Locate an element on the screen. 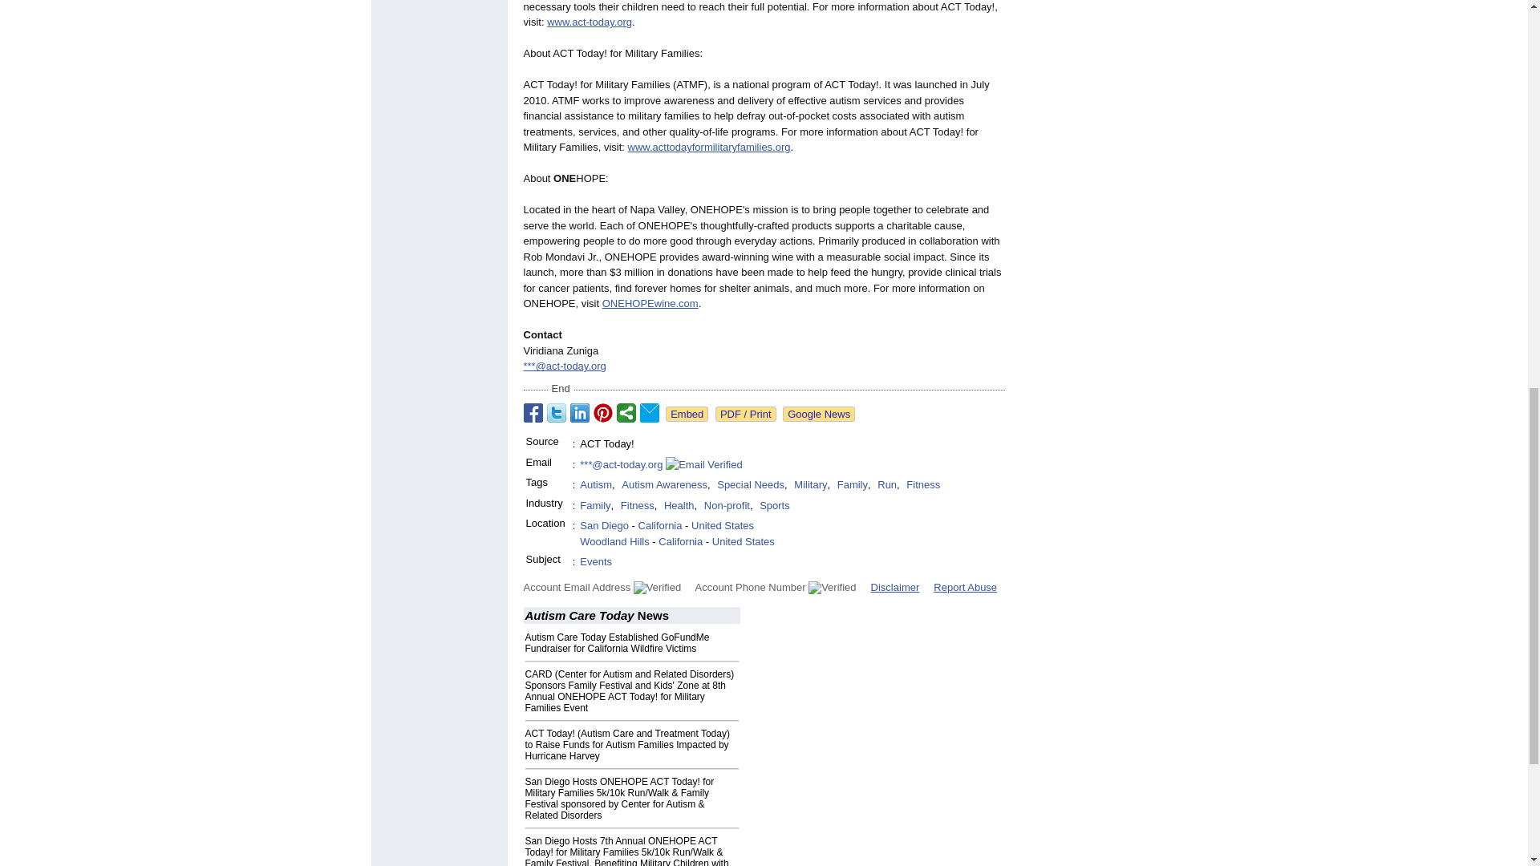 The height and width of the screenshot is (866, 1540). www.acttodayformilitaryfamilies.org is located at coordinates (709, 148).